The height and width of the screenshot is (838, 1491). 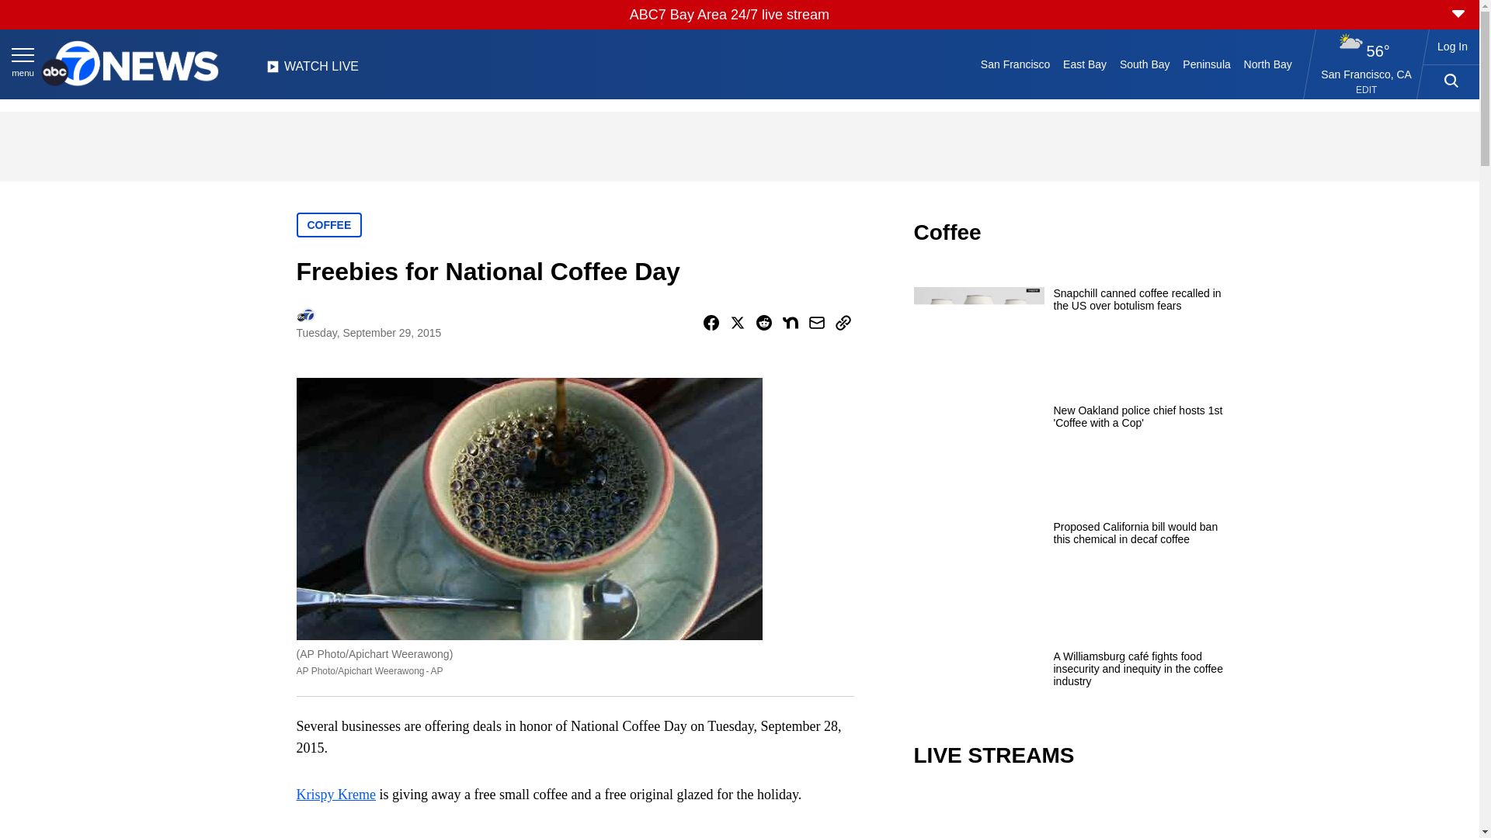 What do you see at coordinates (1069, 815) in the screenshot?
I see `video.title` at bounding box center [1069, 815].